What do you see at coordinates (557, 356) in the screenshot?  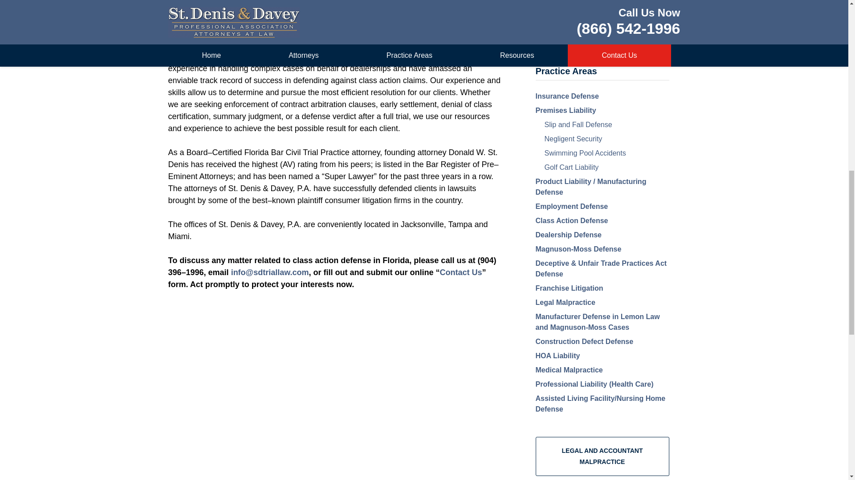 I see `HOA Liability` at bounding box center [557, 356].